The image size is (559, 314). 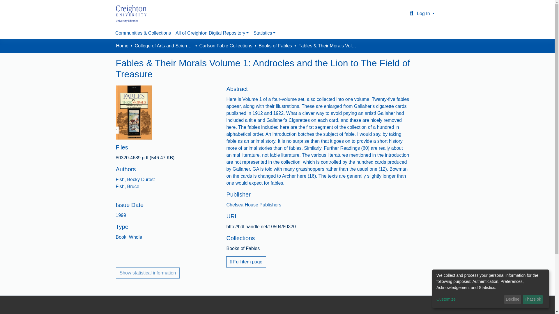 I want to click on Search, so click(x=412, y=13).